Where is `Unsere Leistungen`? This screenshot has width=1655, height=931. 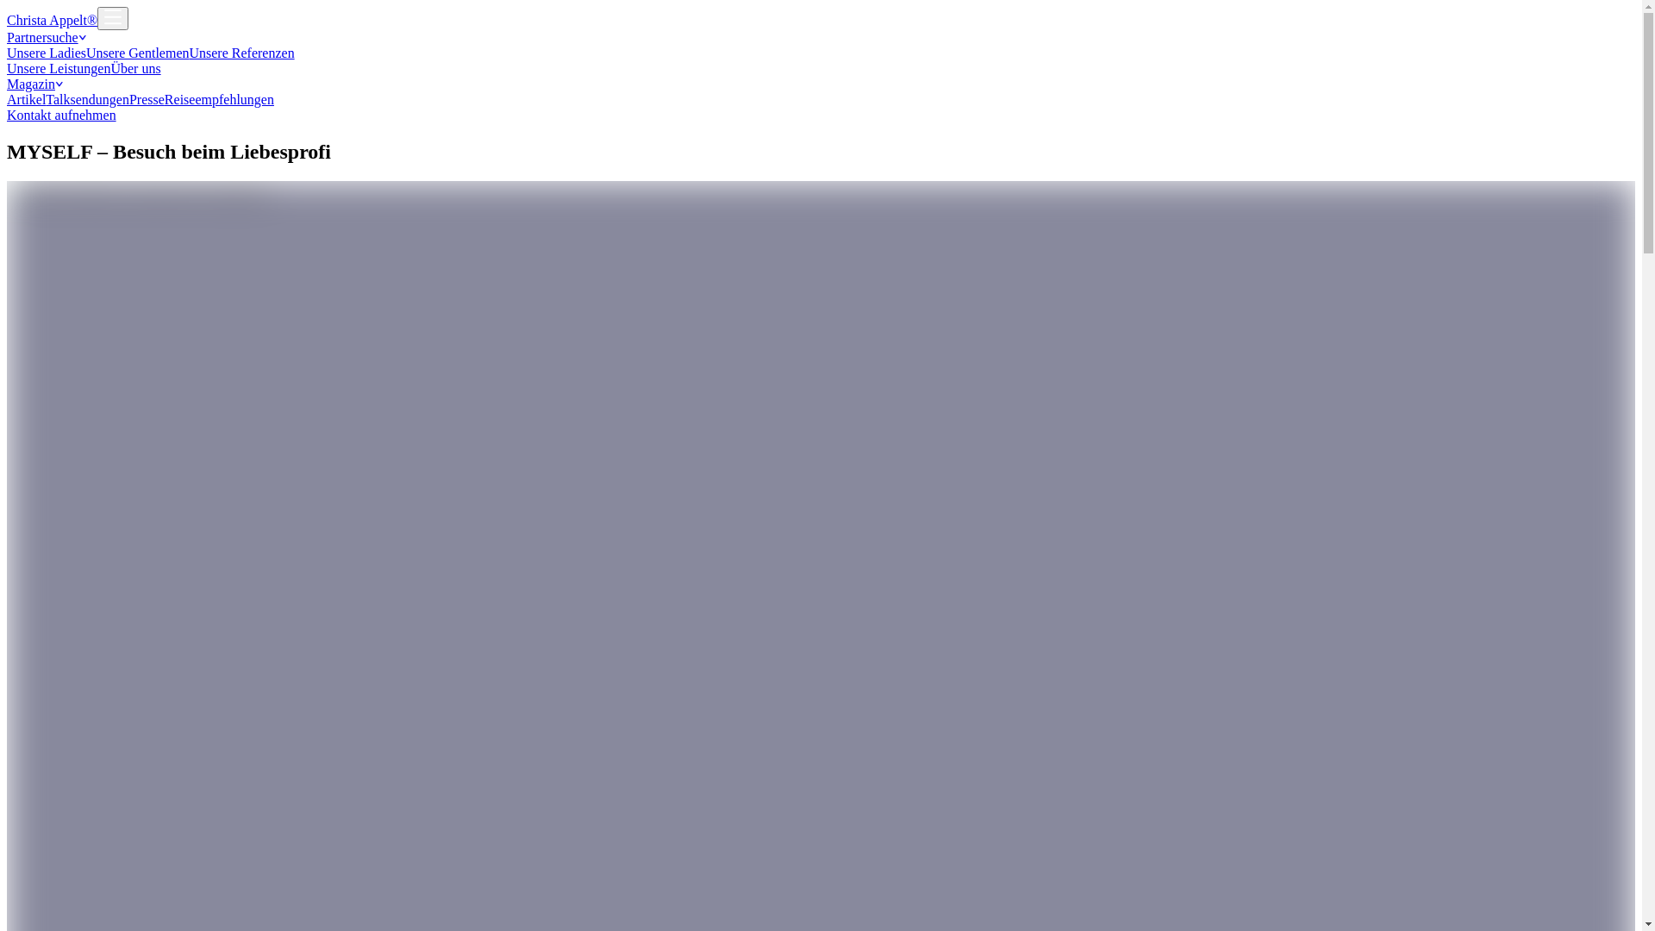
Unsere Leistungen is located at coordinates (59, 69).